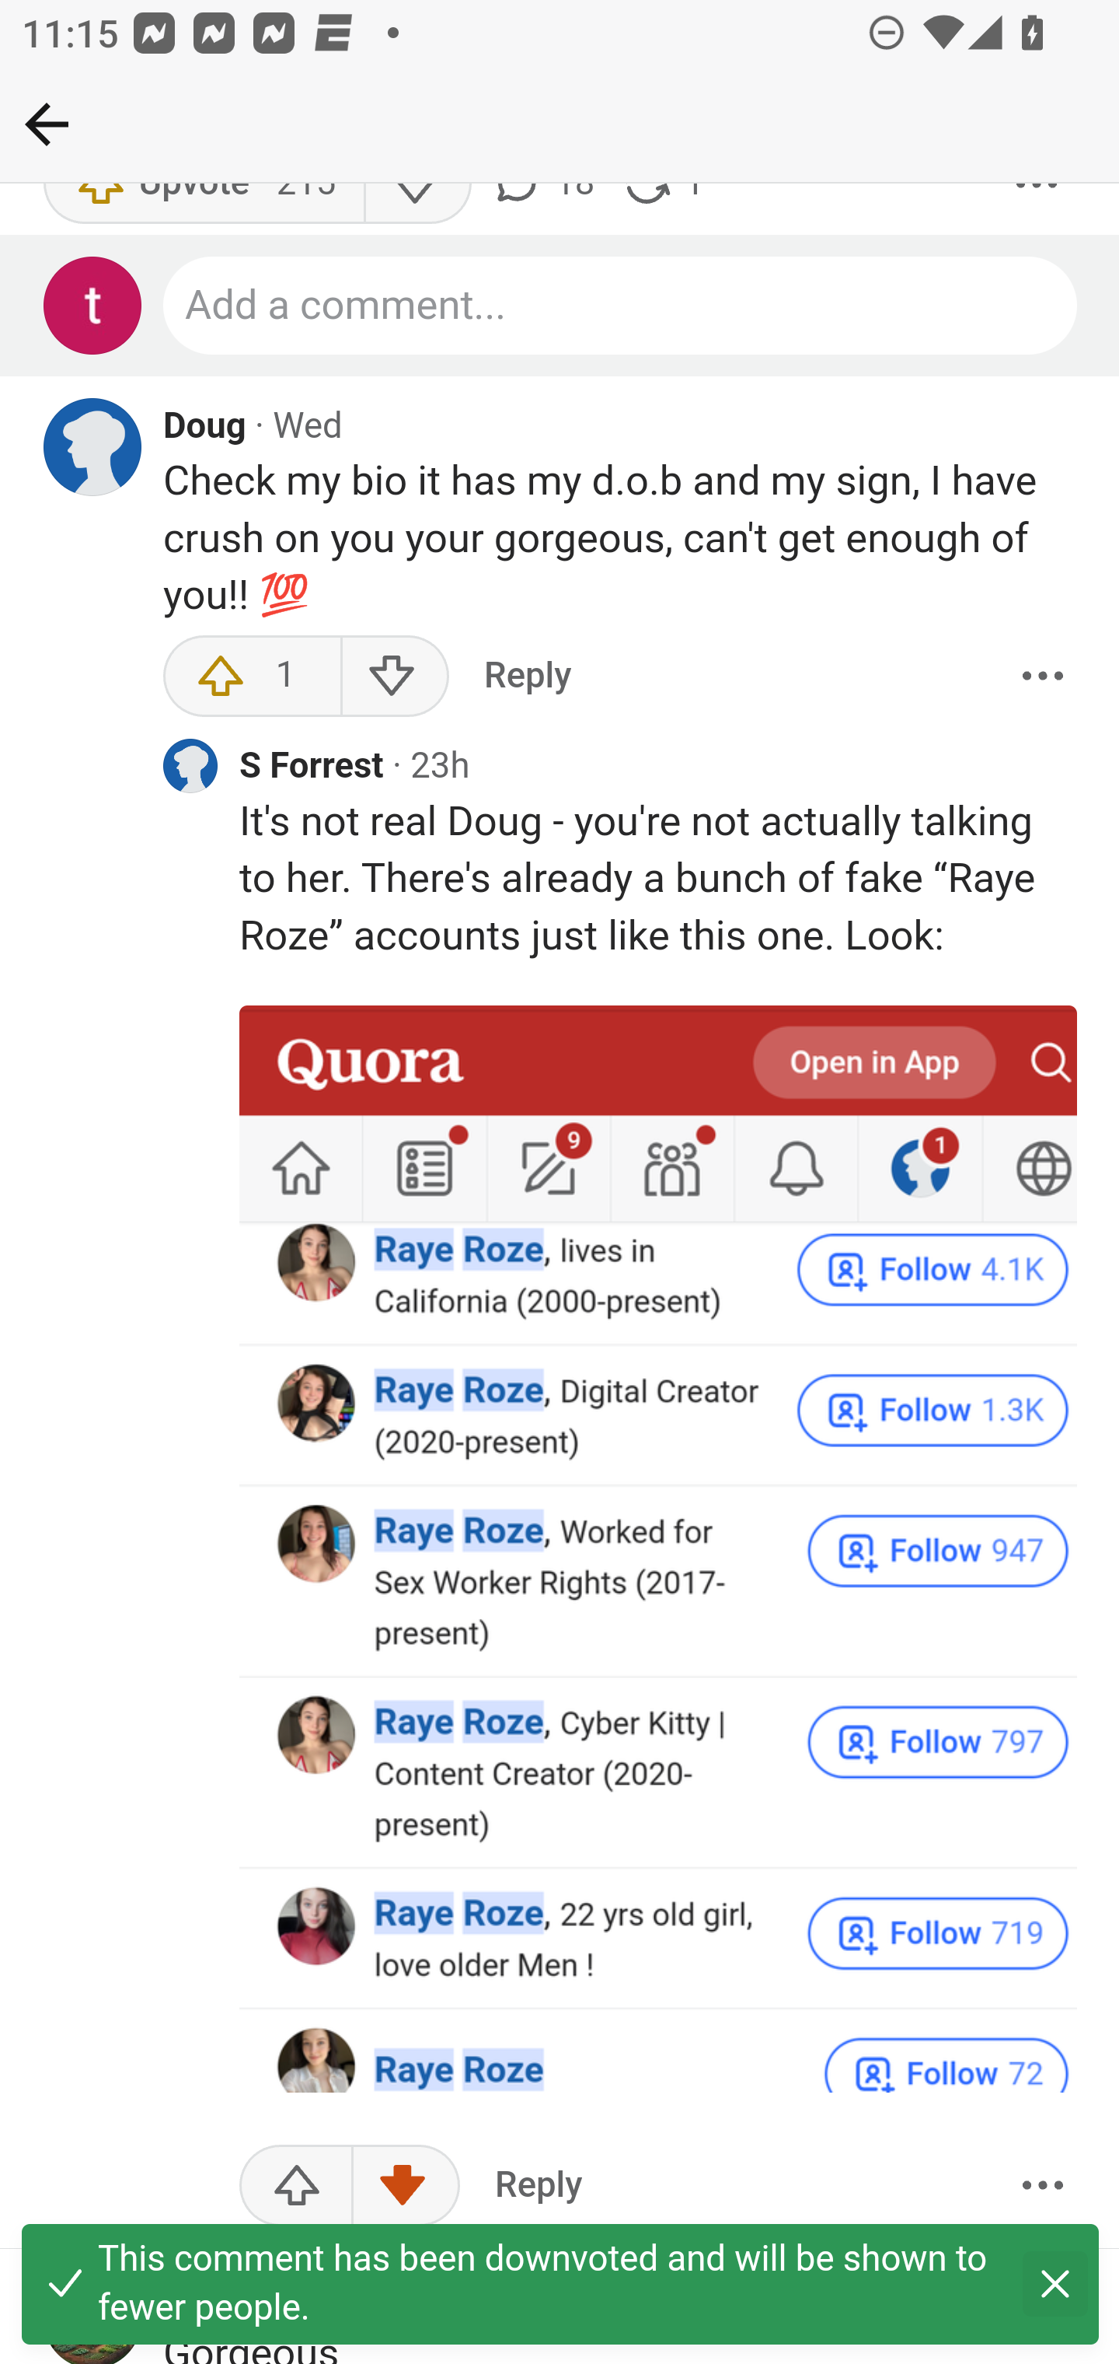 The height and width of the screenshot is (2364, 1119). What do you see at coordinates (190, 767) in the screenshot?
I see `Profile photo for S Forrest` at bounding box center [190, 767].